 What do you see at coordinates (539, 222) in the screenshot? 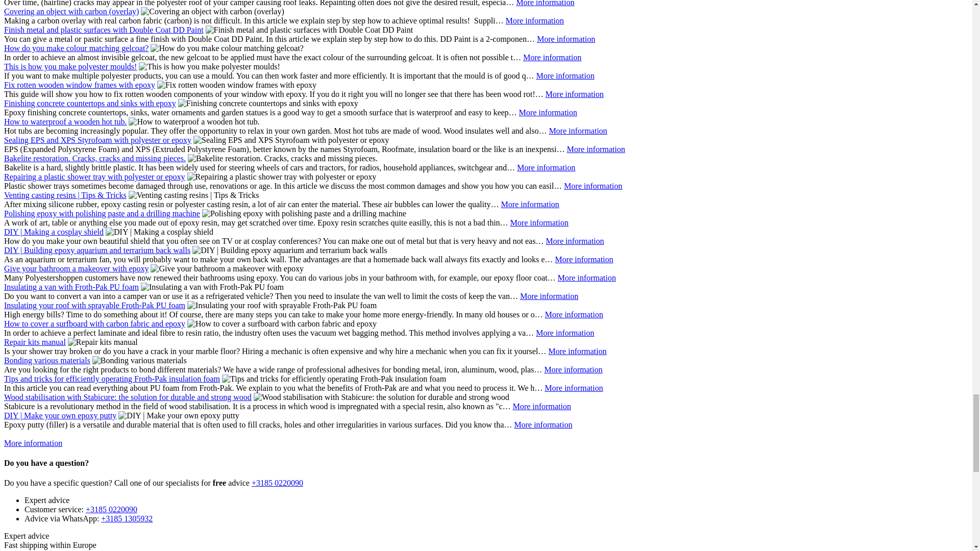
I see `Polishing epoxy with polishing paste and a drilling machine` at bounding box center [539, 222].